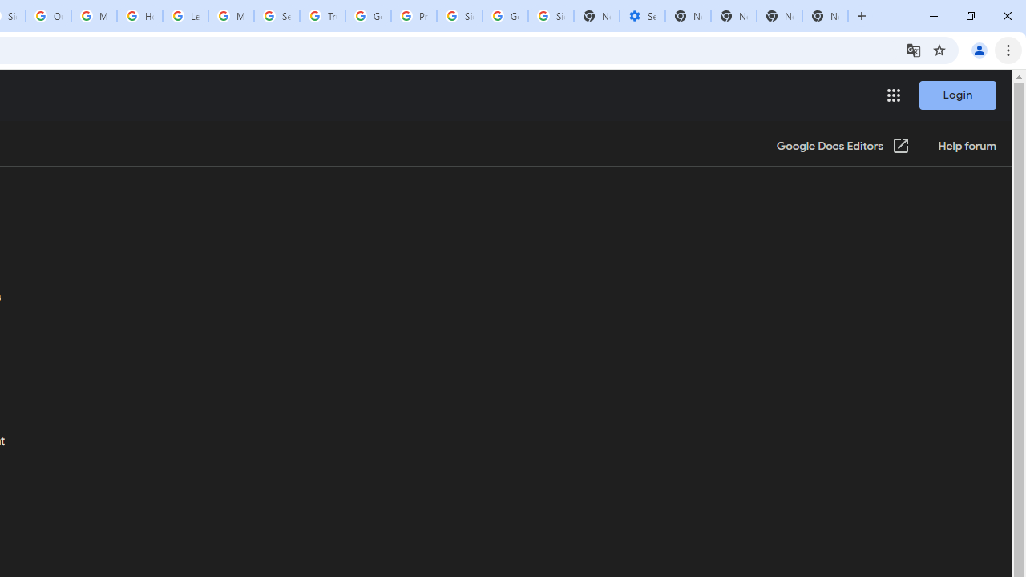  What do you see at coordinates (505, 16) in the screenshot?
I see `Google Cybersecurity Innovations - Google Safety Center` at bounding box center [505, 16].